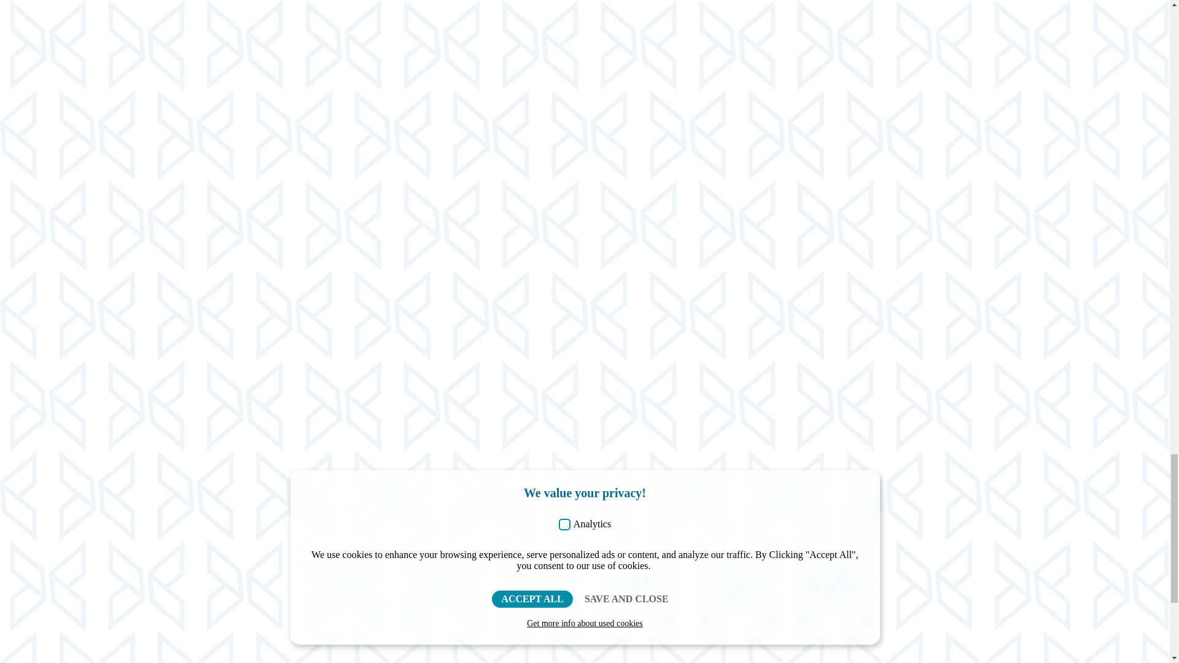  What do you see at coordinates (232, 548) in the screenshot?
I see `Integrations platform` at bounding box center [232, 548].